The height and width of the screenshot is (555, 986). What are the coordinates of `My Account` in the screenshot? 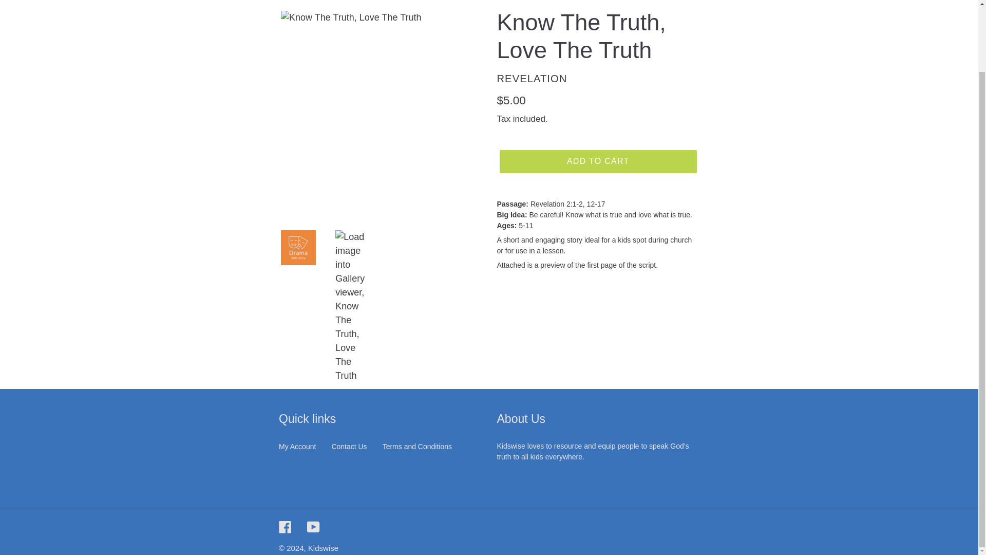 It's located at (297, 446).